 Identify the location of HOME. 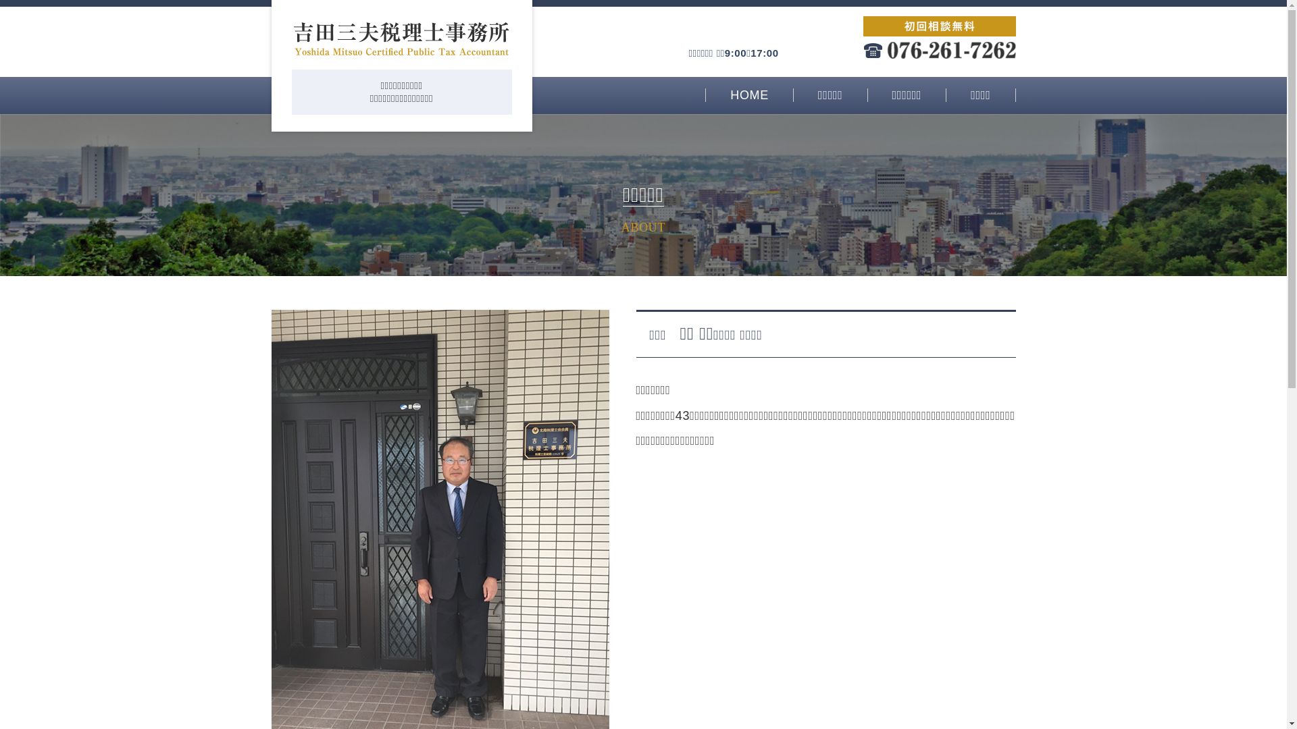
(749, 95).